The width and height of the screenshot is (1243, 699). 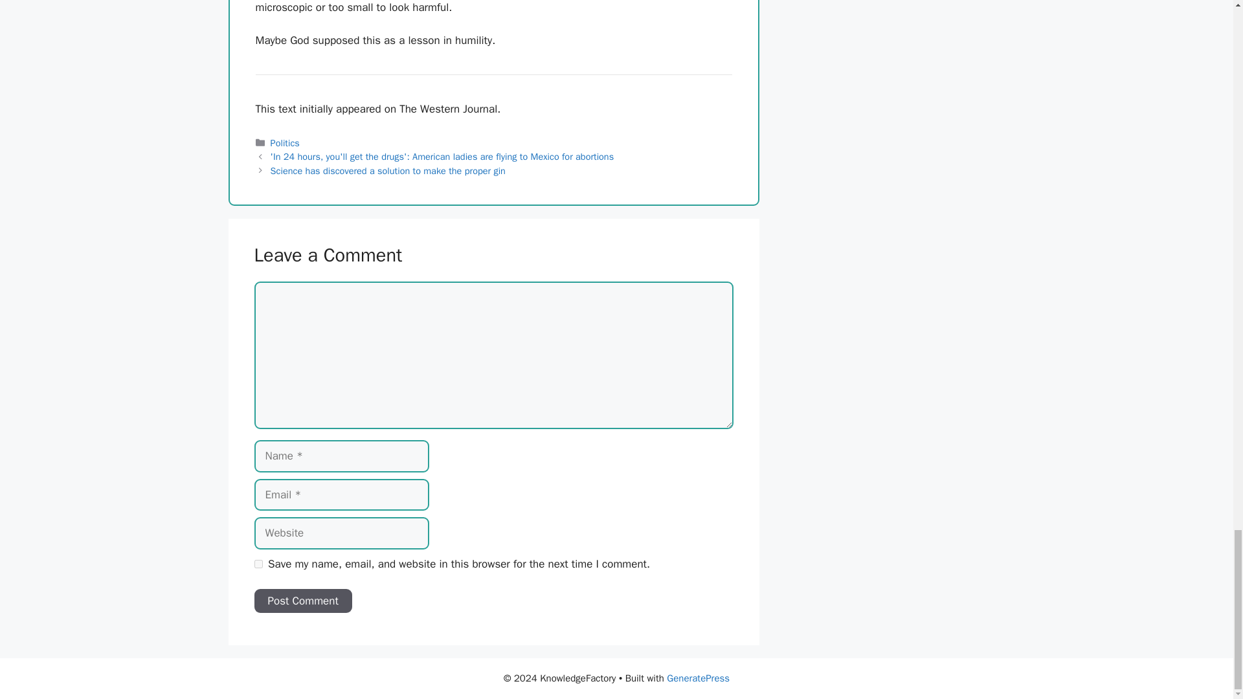 What do you see at coordinates (302, 601) in the screenshot?
I see `Post Comment` at bounding box center [302, 601].